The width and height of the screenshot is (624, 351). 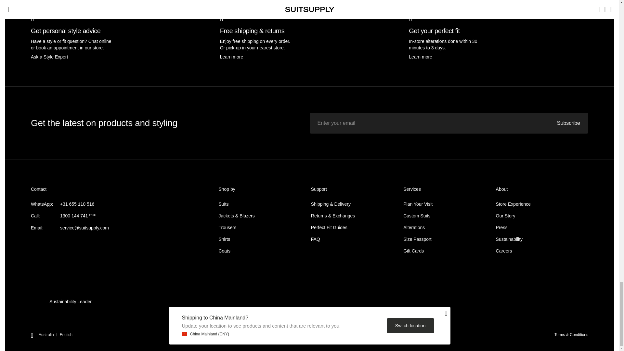 What do you see at coordinates (223, 204) in the screenshot?
I see `Suits` at bounding box center [223, 204].